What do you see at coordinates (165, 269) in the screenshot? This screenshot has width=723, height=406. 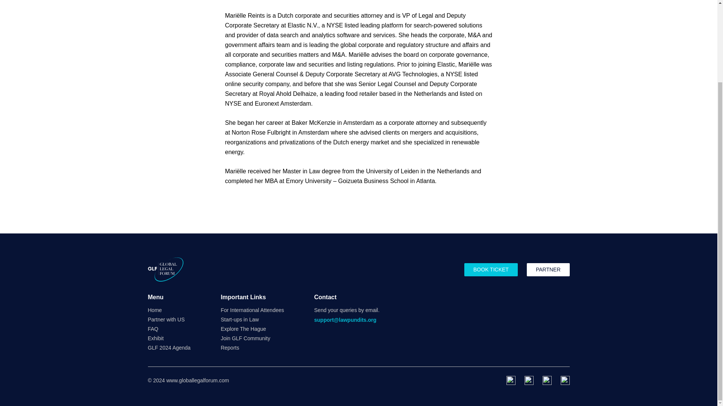 I see `Home Page` at bounding box center [165, 269].